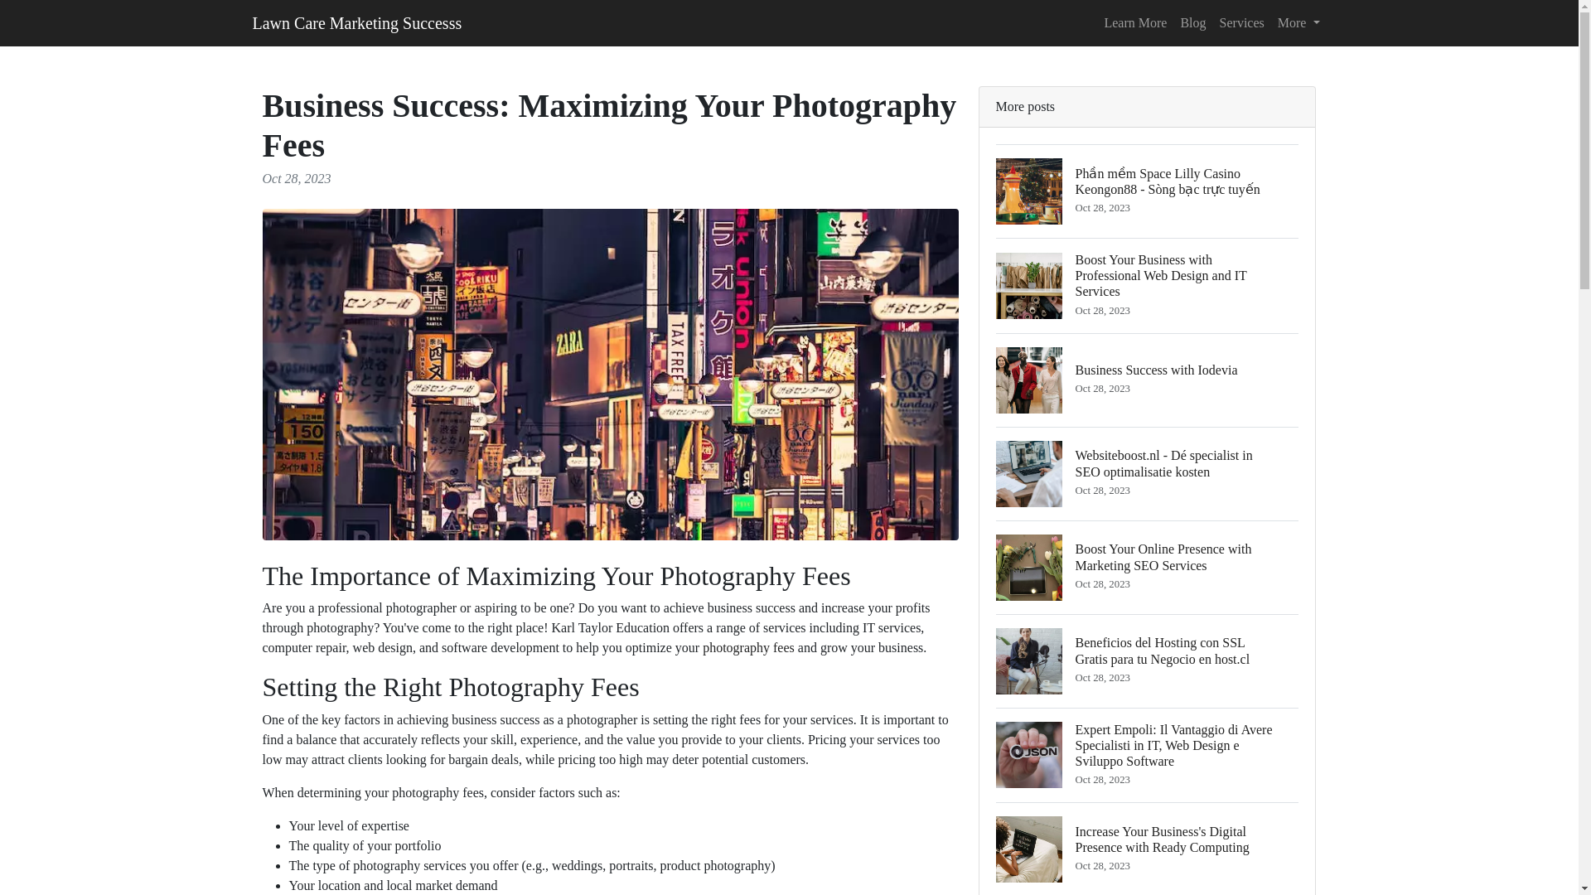 Image resolution: width=1591 pixels, height=895 pixels. What do you see at coordinates (1241, 22) in the screenshot?
I see `Services` at bounding box center [1241, 22].